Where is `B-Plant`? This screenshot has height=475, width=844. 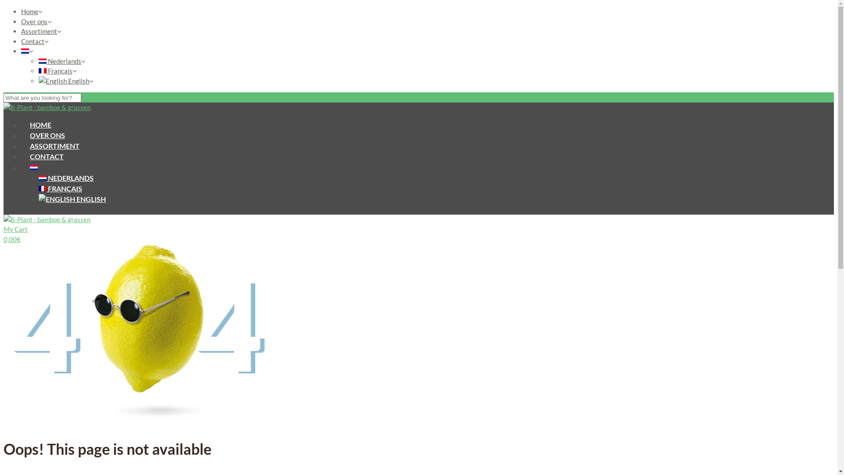 B-Plant is located at coordinates (47, 220).